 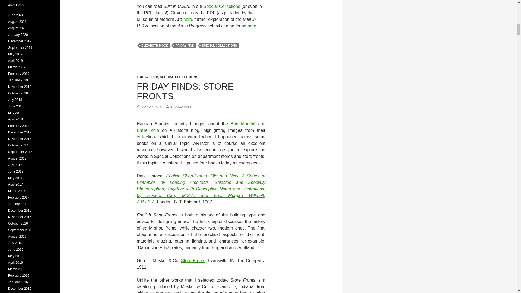 What do you see at coordinates (188, 19) in the screenshot?
I see `here` at bounding box center [188, 19].